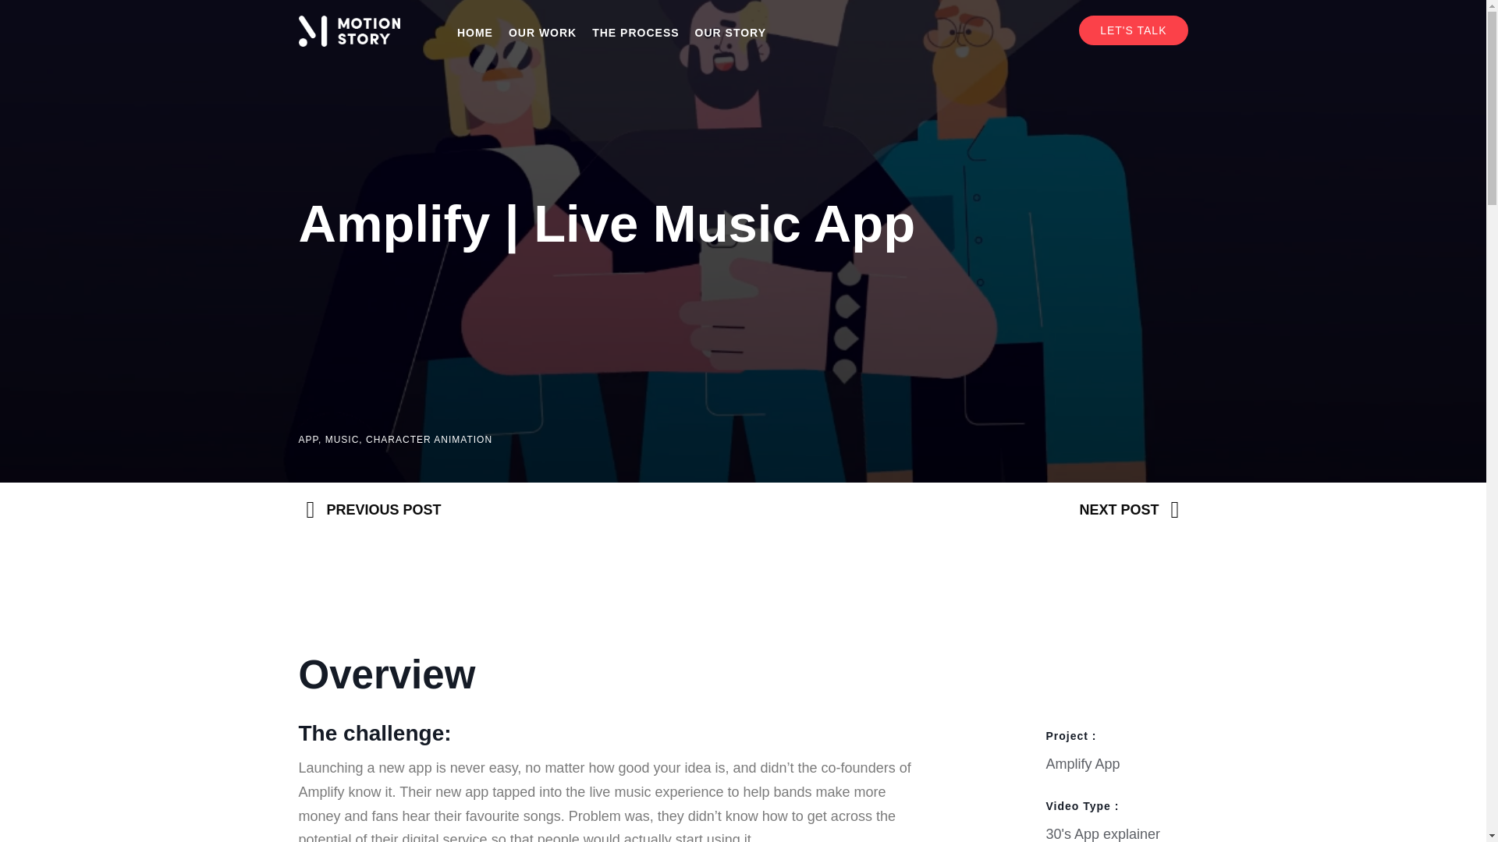 This screenshot has width=1498, height=842. Describe the element at coordinates (429, 440) in the screenshot. I see `CHARACTER ANIMATION` at that location.